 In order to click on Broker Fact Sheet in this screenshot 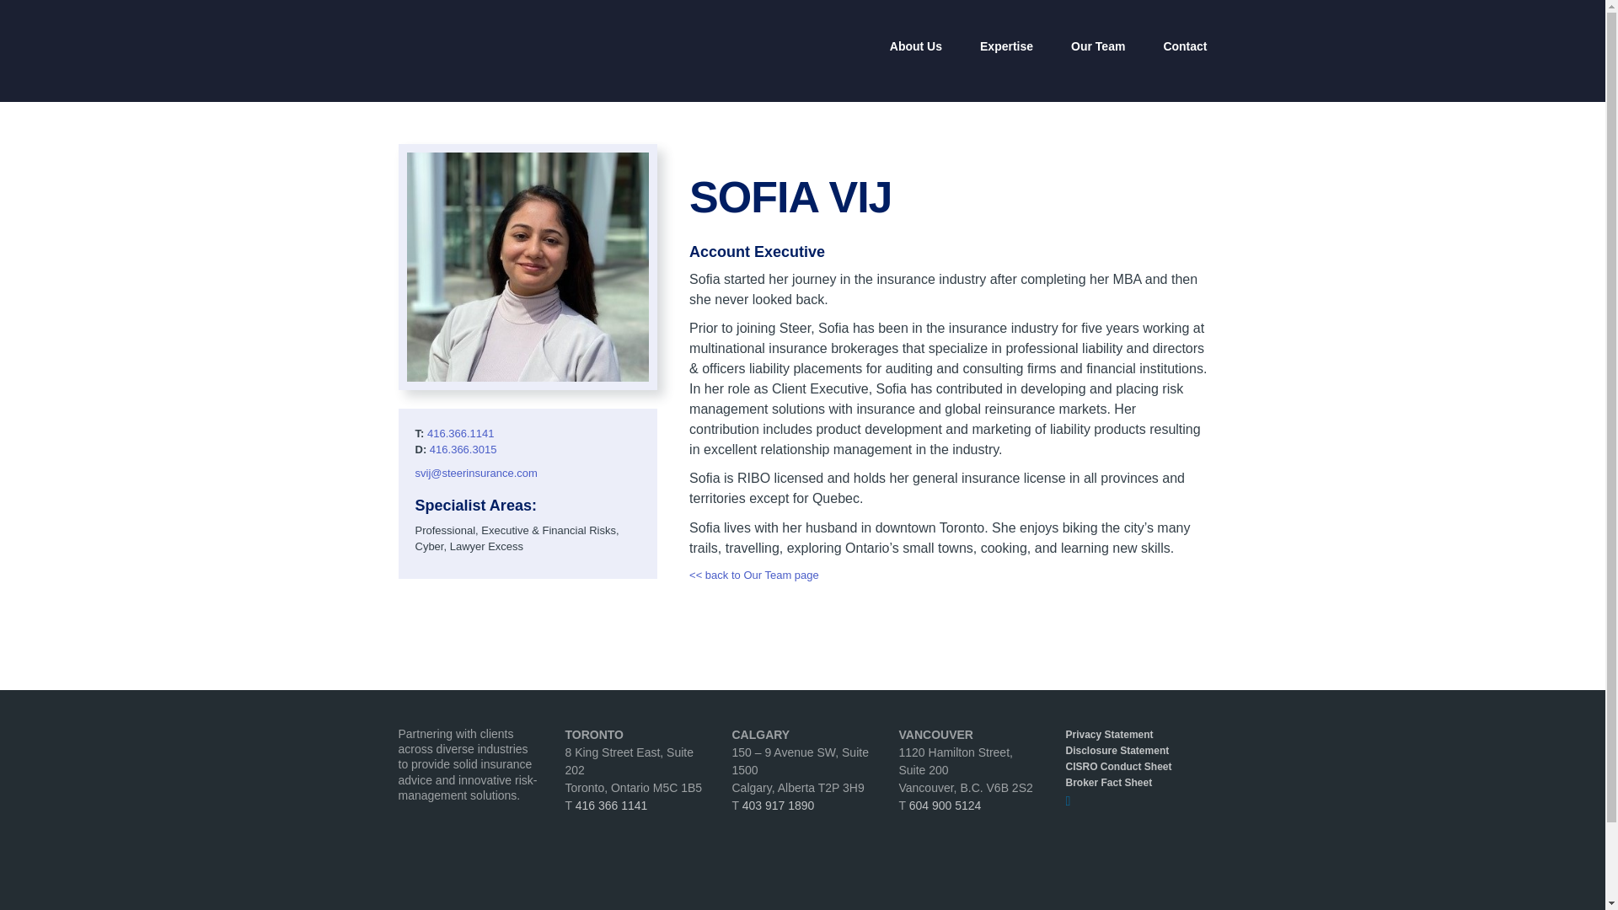, I will do `click(1134, 783)`.